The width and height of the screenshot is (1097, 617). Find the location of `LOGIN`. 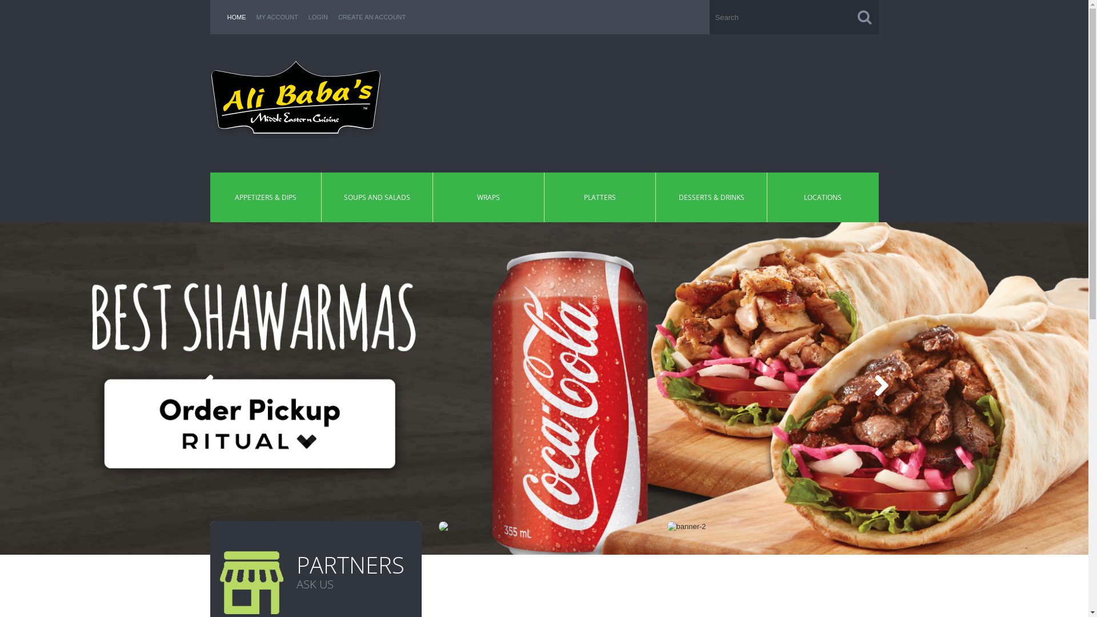

LOGIN is located at coordinates (318, 17).